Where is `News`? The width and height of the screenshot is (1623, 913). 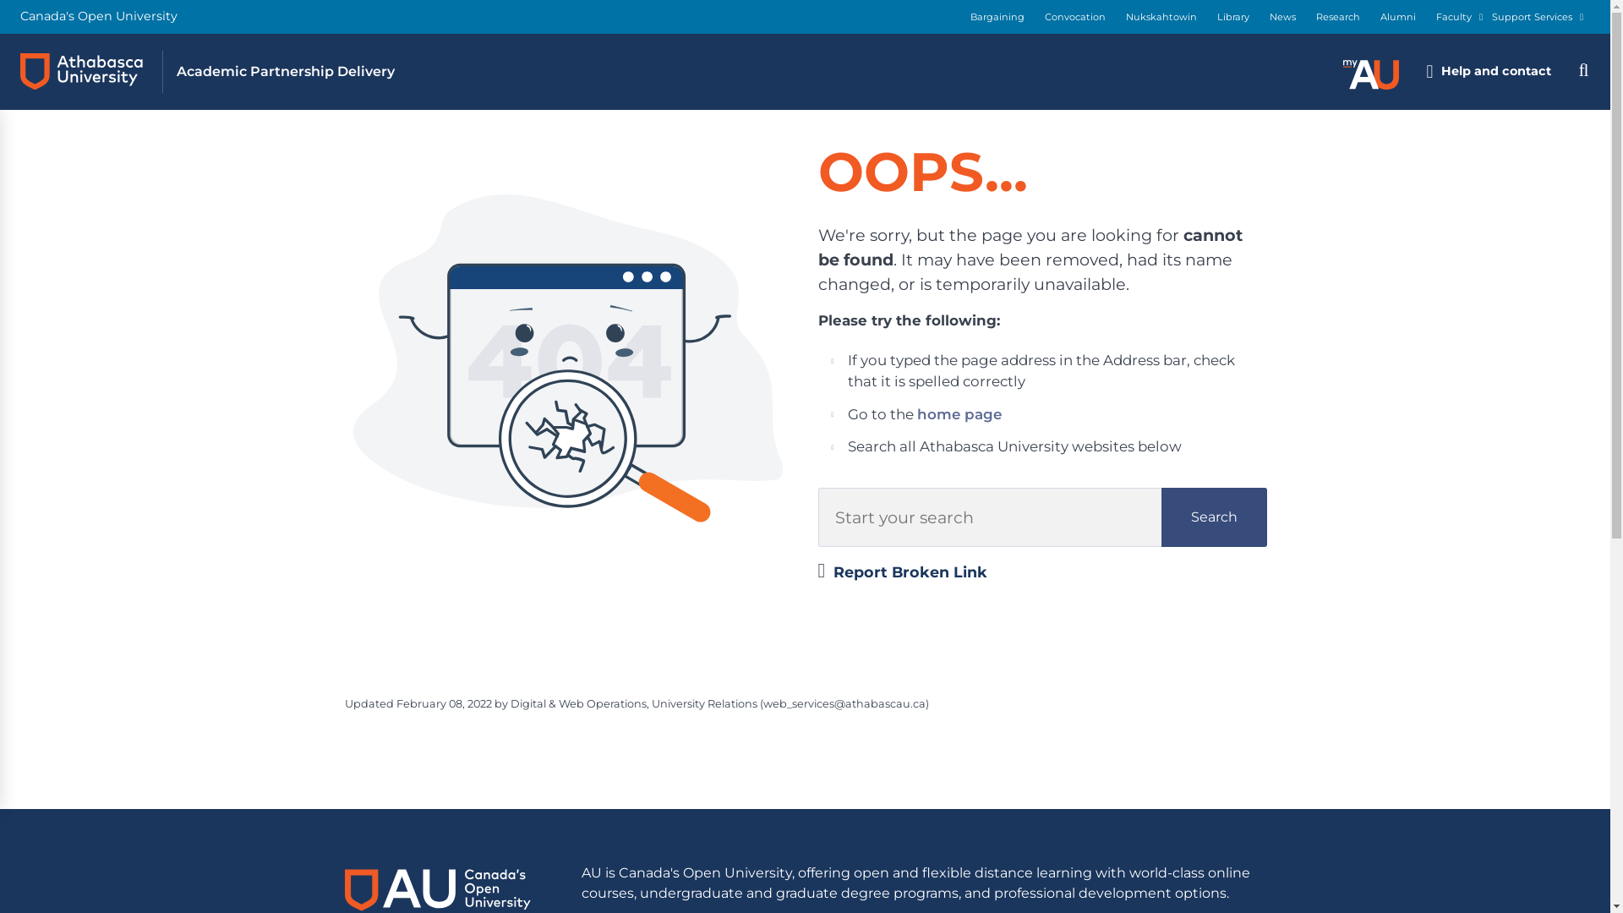 News is located at coordinates (1283, 17).